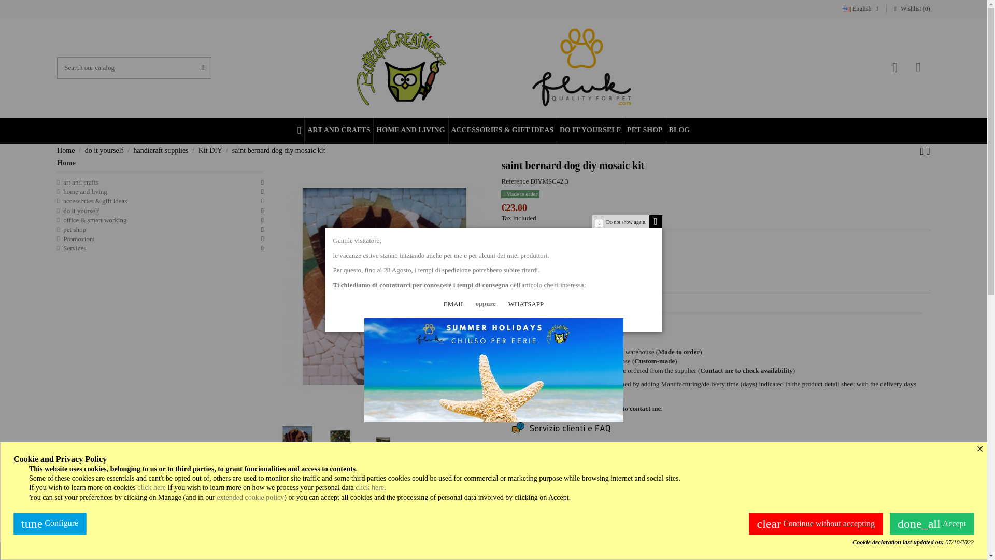 The height and width of the screenshot is (560, 995). What do you see at coordinates (861, 8) in the screenshot?
I see `English` at bounding box center [861, 8].